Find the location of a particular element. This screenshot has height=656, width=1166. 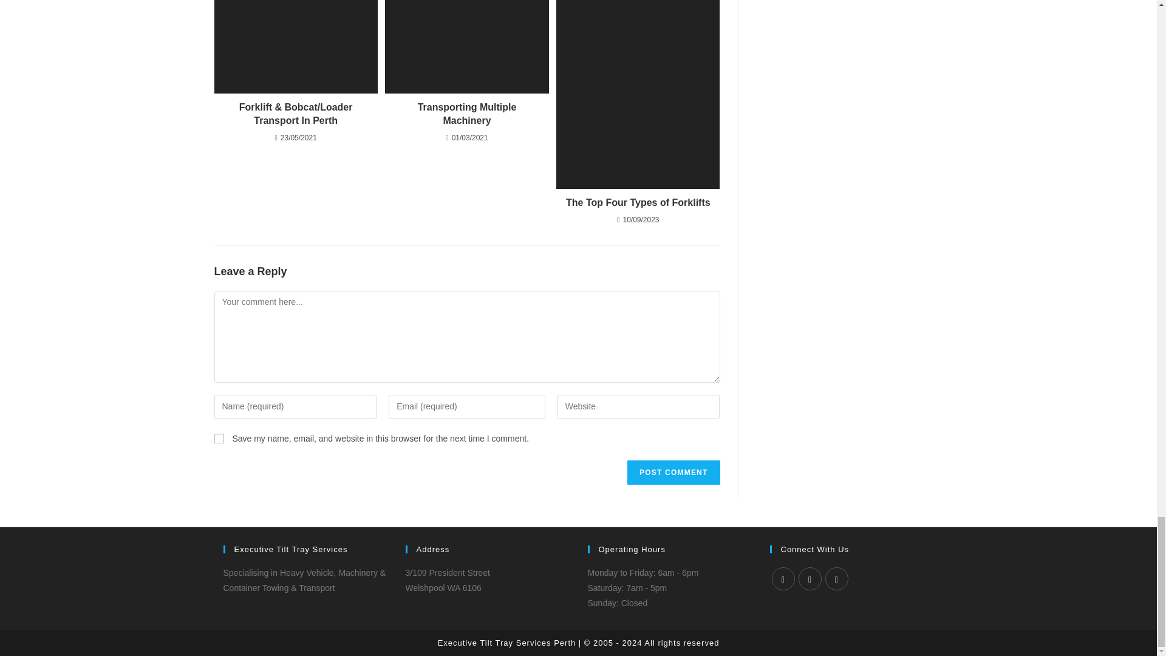

yes is located at coordinates (219, 439).